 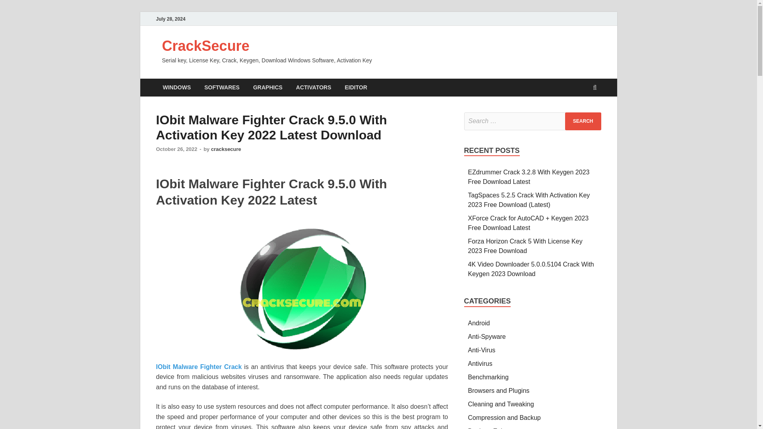 What do you see at coordinates (222, 87) in the screenshot?
I see `SOFTWARES` at bounding box center [222, 87].